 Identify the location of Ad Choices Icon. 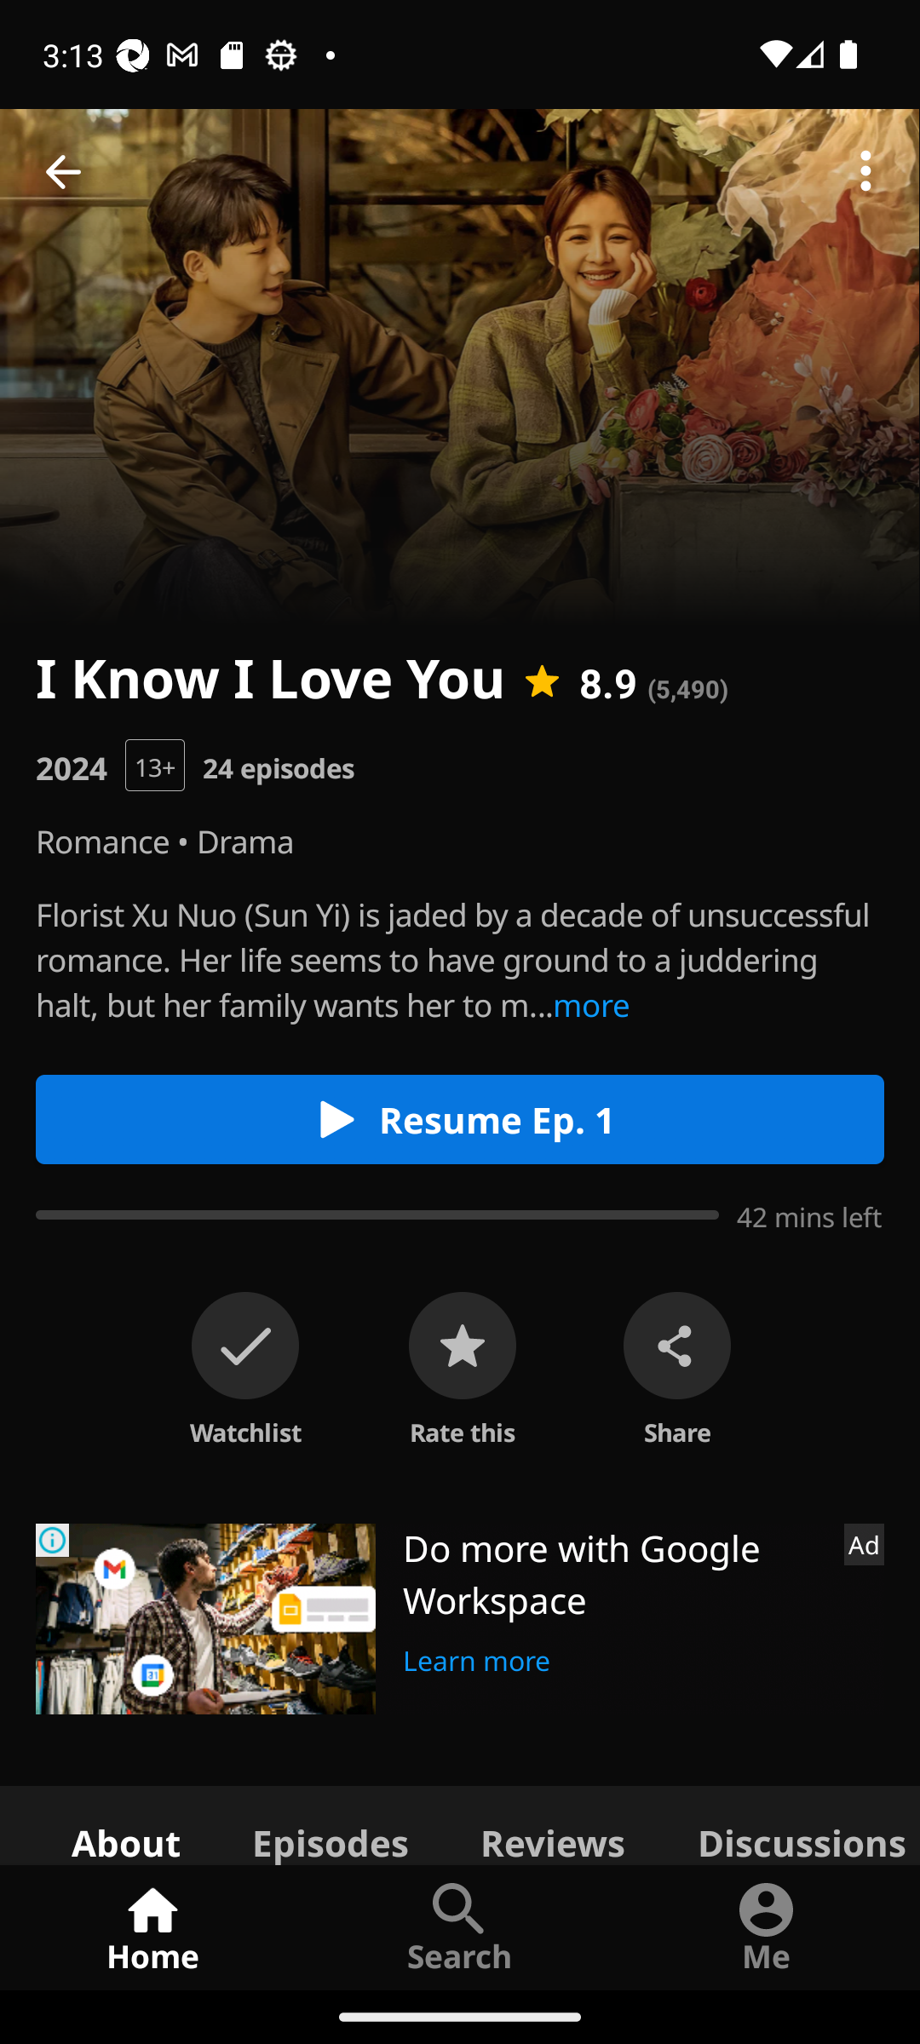
(53, 1540).